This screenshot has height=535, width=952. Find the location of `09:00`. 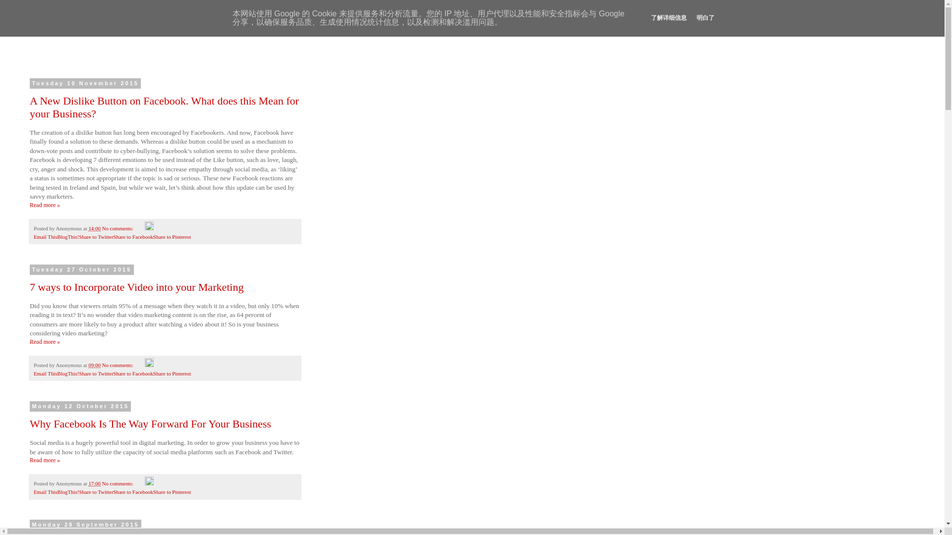

09:00 is located at coordinates (94, 365).